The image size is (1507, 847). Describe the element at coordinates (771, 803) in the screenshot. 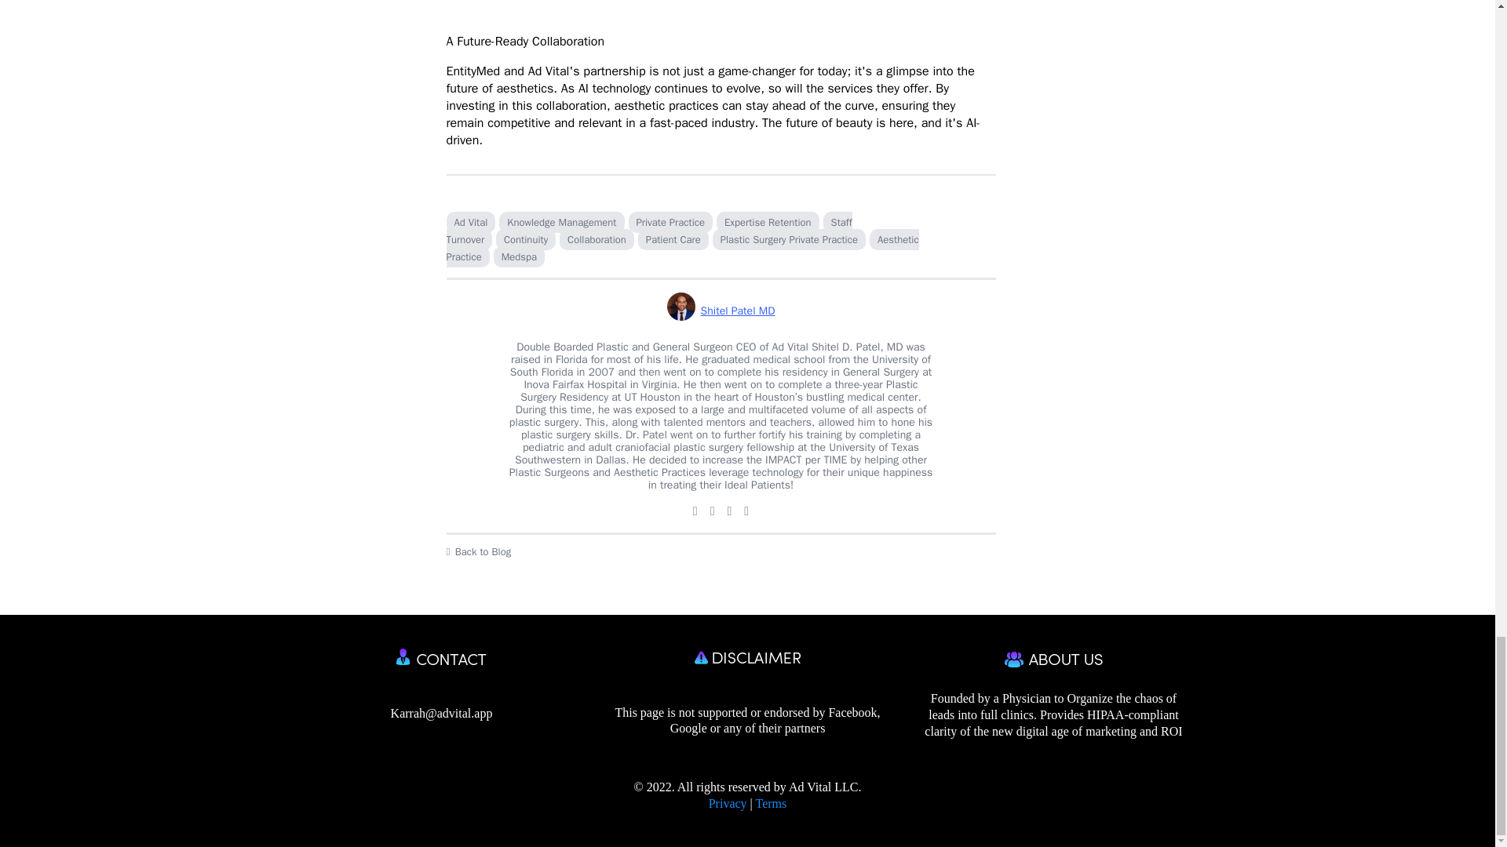

I see `Terms` at that location.